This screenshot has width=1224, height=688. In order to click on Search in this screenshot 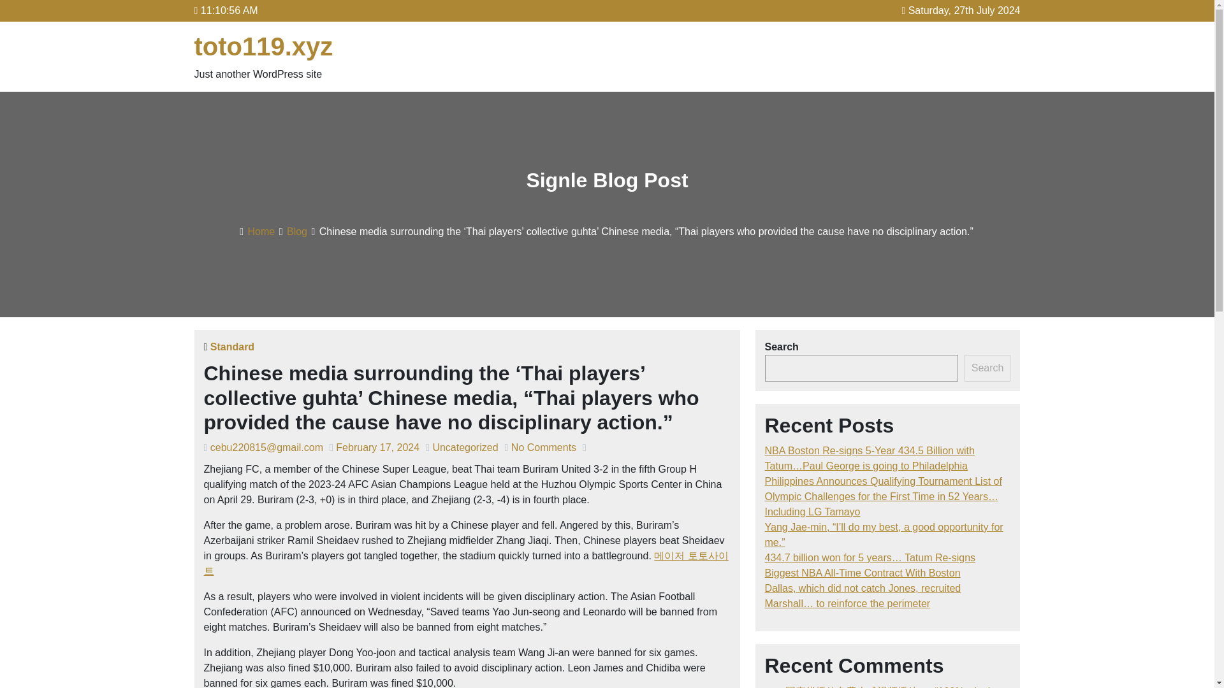, I will do `click(987, 368)`.